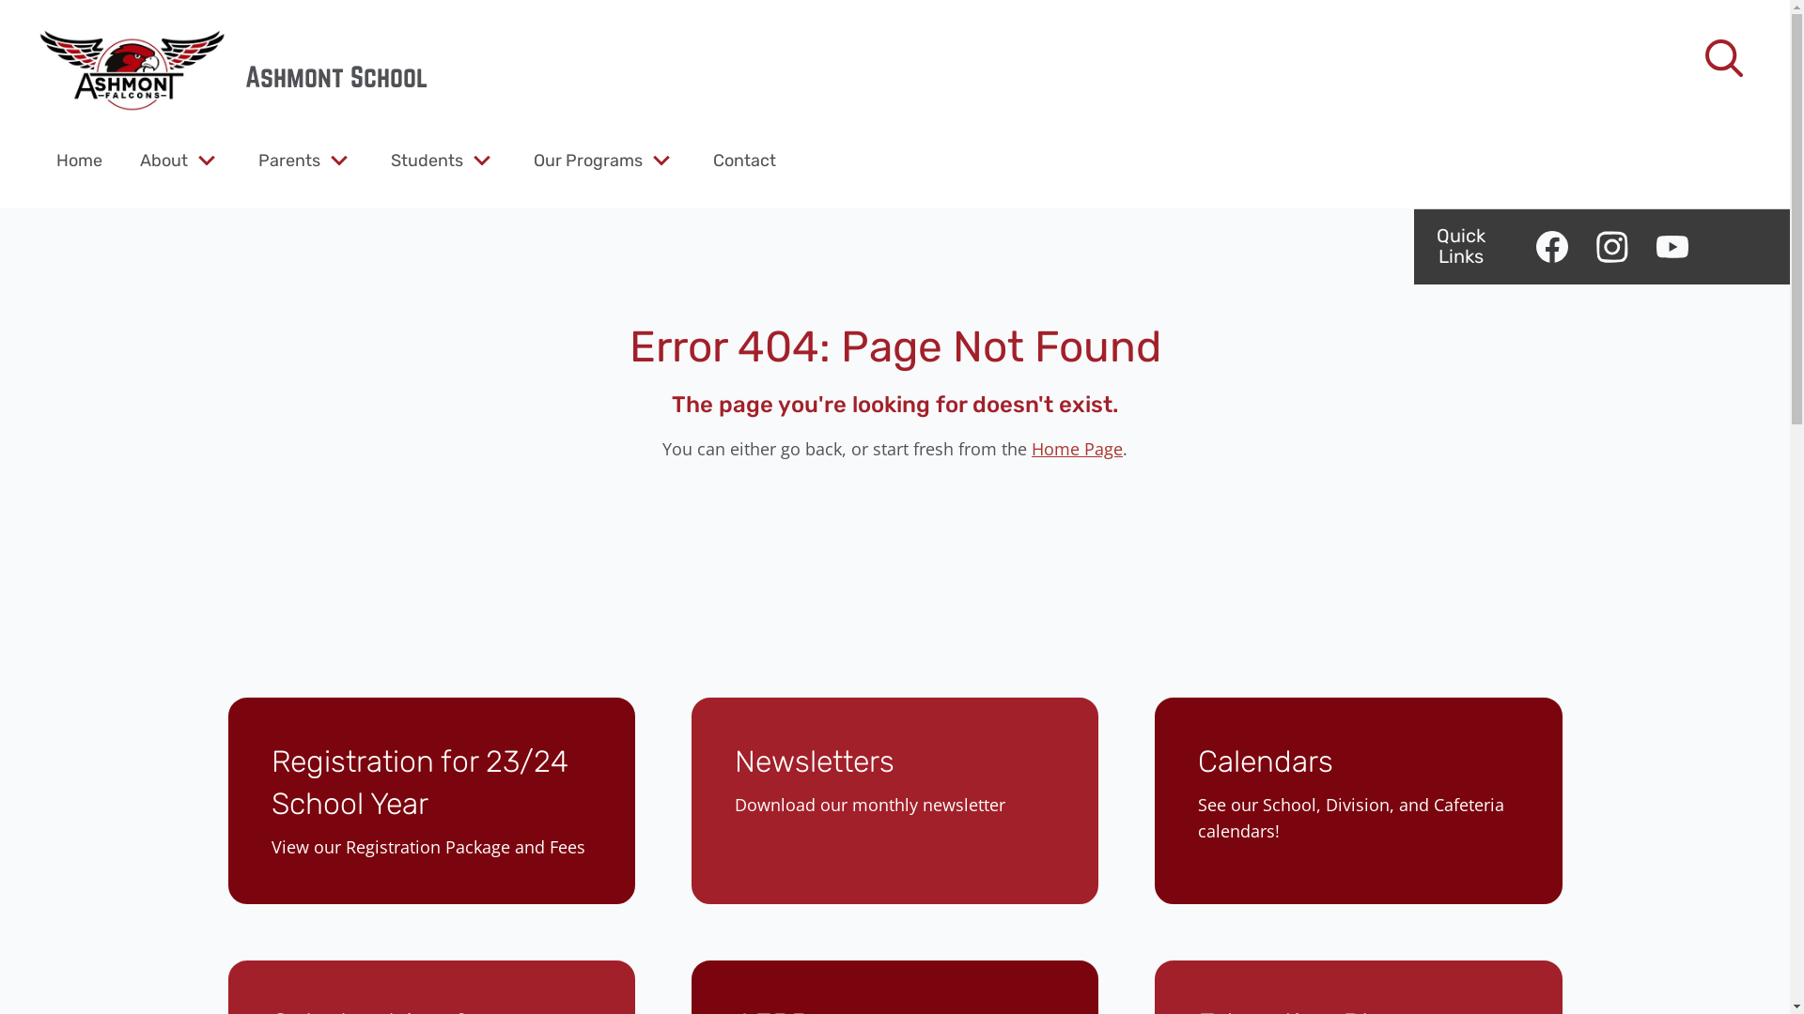 The height and width of the screenshot is (1014, 1804). I want to click on Calendars
See our School, Division, and Cafeteria calendars!, so click(1359, 800).